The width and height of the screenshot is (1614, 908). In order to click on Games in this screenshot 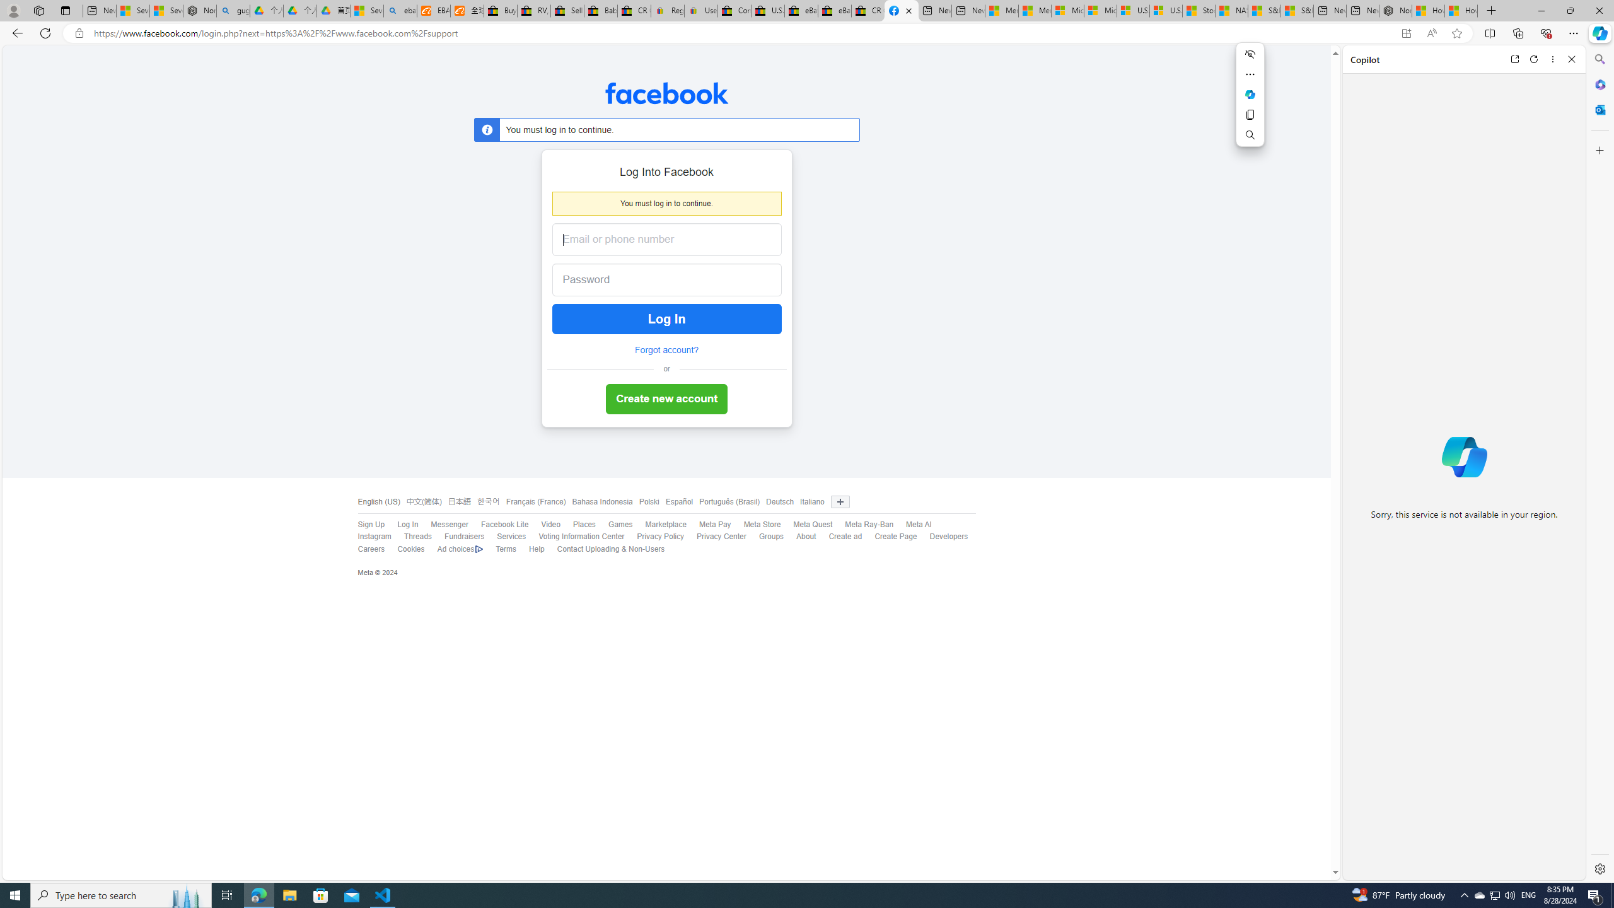, I will do `click(614, 525)`.